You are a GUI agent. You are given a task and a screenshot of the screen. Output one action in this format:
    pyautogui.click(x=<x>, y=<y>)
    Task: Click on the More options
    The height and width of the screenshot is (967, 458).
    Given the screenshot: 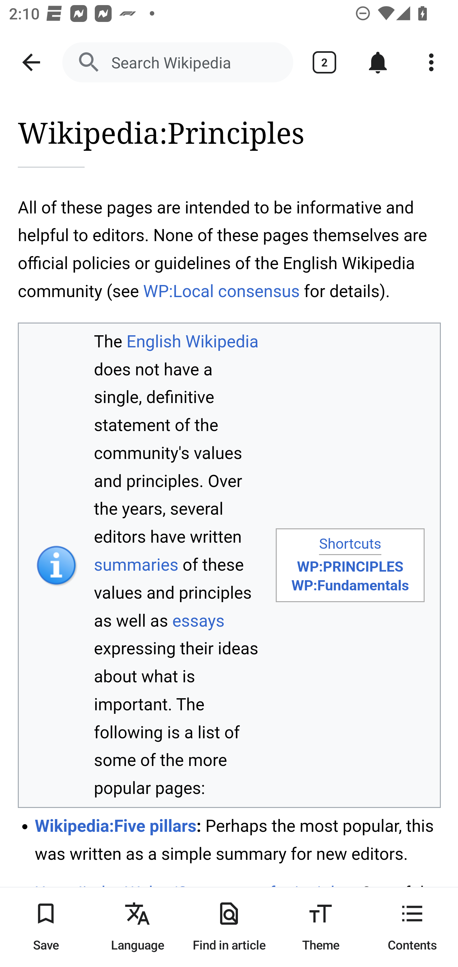 What is the action you would take?
    pyautogui.click(x=431, y=62)
    